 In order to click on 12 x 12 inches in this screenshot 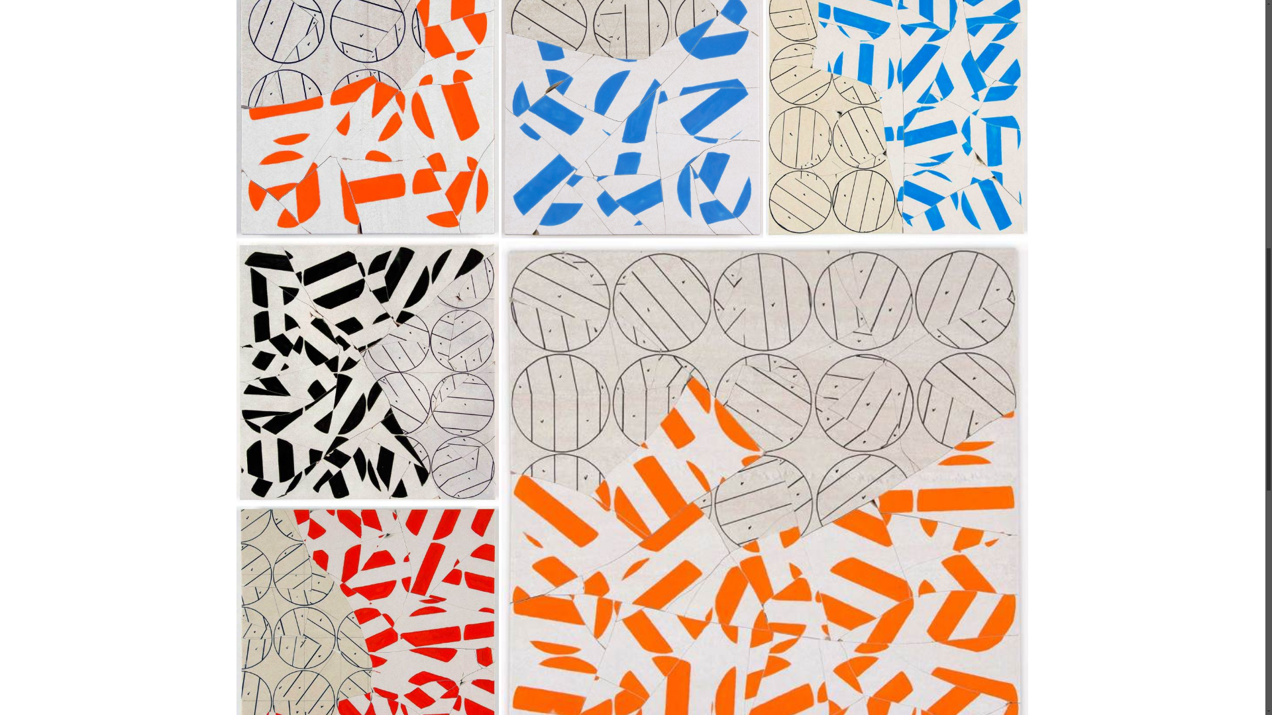, I will do `click(367, 107)`.